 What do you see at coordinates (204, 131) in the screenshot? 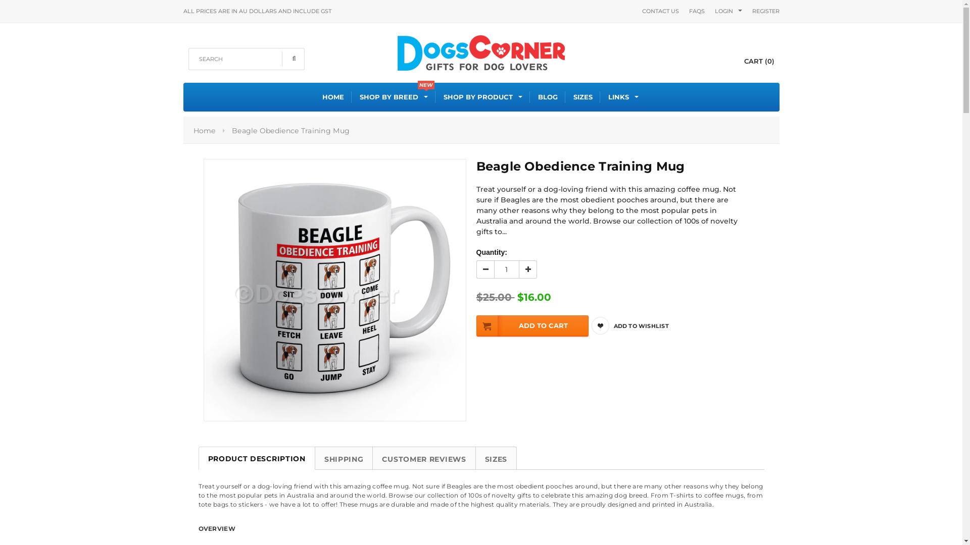
I see `Home` at bounding box center [204, 131].